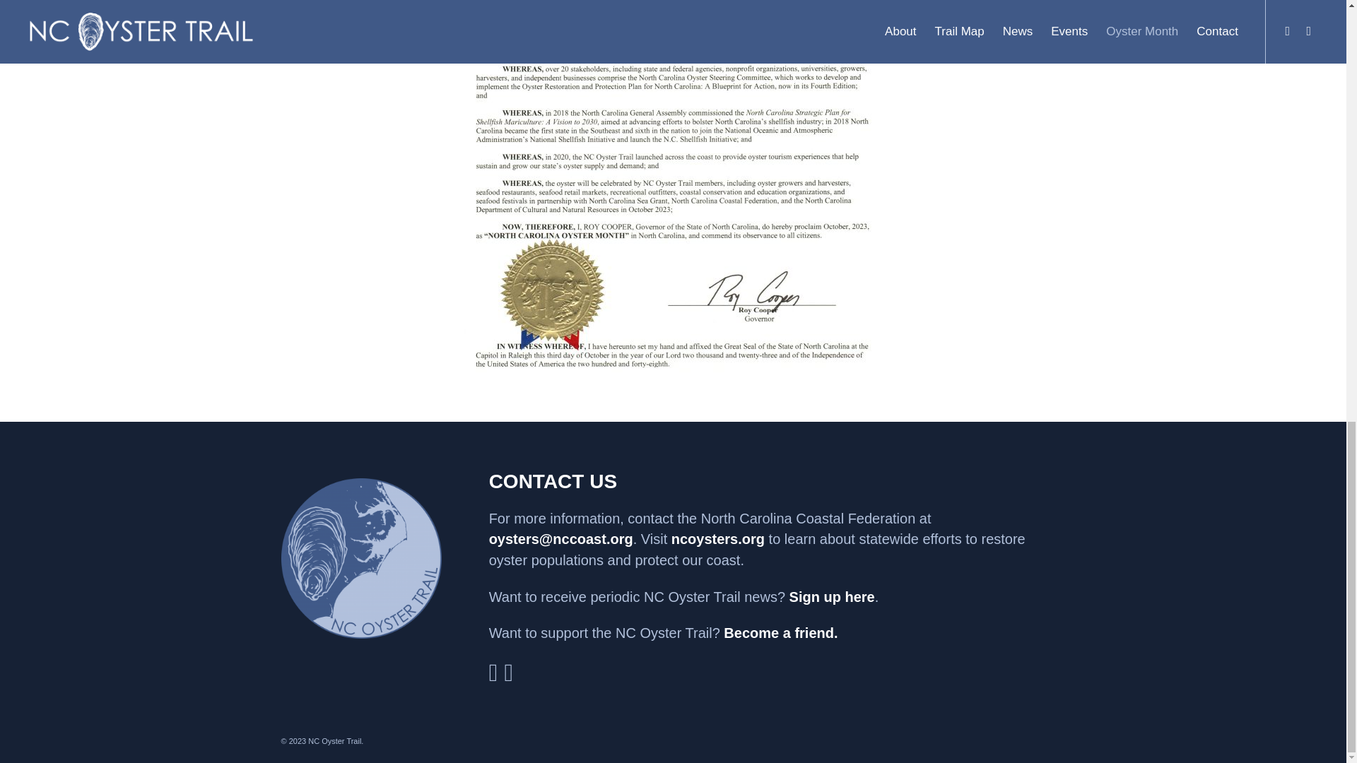 The height and width of the screenshot is (763, 1357). Describe the element at coordinates (780, 633) in the screenshot. I see `Become a friend.` at that location.